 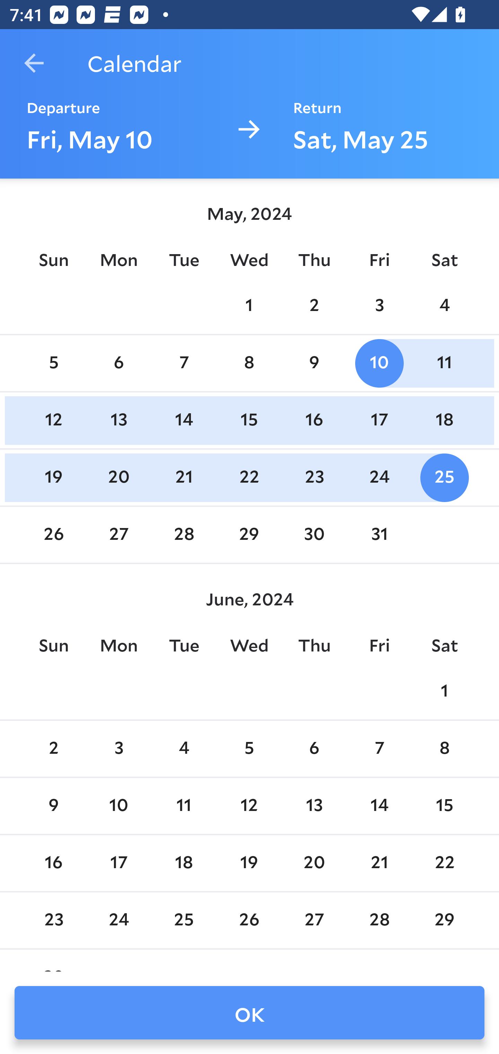 What do you see at coordinates (119, 863) in the screenshot?
I see `17` at bounding box center [119, 863].